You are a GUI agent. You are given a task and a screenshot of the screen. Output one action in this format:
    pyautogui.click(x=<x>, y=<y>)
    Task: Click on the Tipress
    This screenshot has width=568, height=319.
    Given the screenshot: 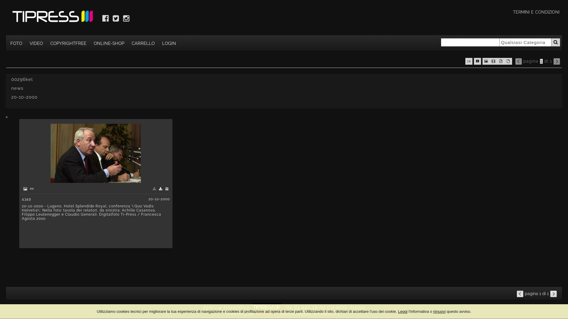 What is the action you would take?
    pyautogui.click(x=50, y=18)
    